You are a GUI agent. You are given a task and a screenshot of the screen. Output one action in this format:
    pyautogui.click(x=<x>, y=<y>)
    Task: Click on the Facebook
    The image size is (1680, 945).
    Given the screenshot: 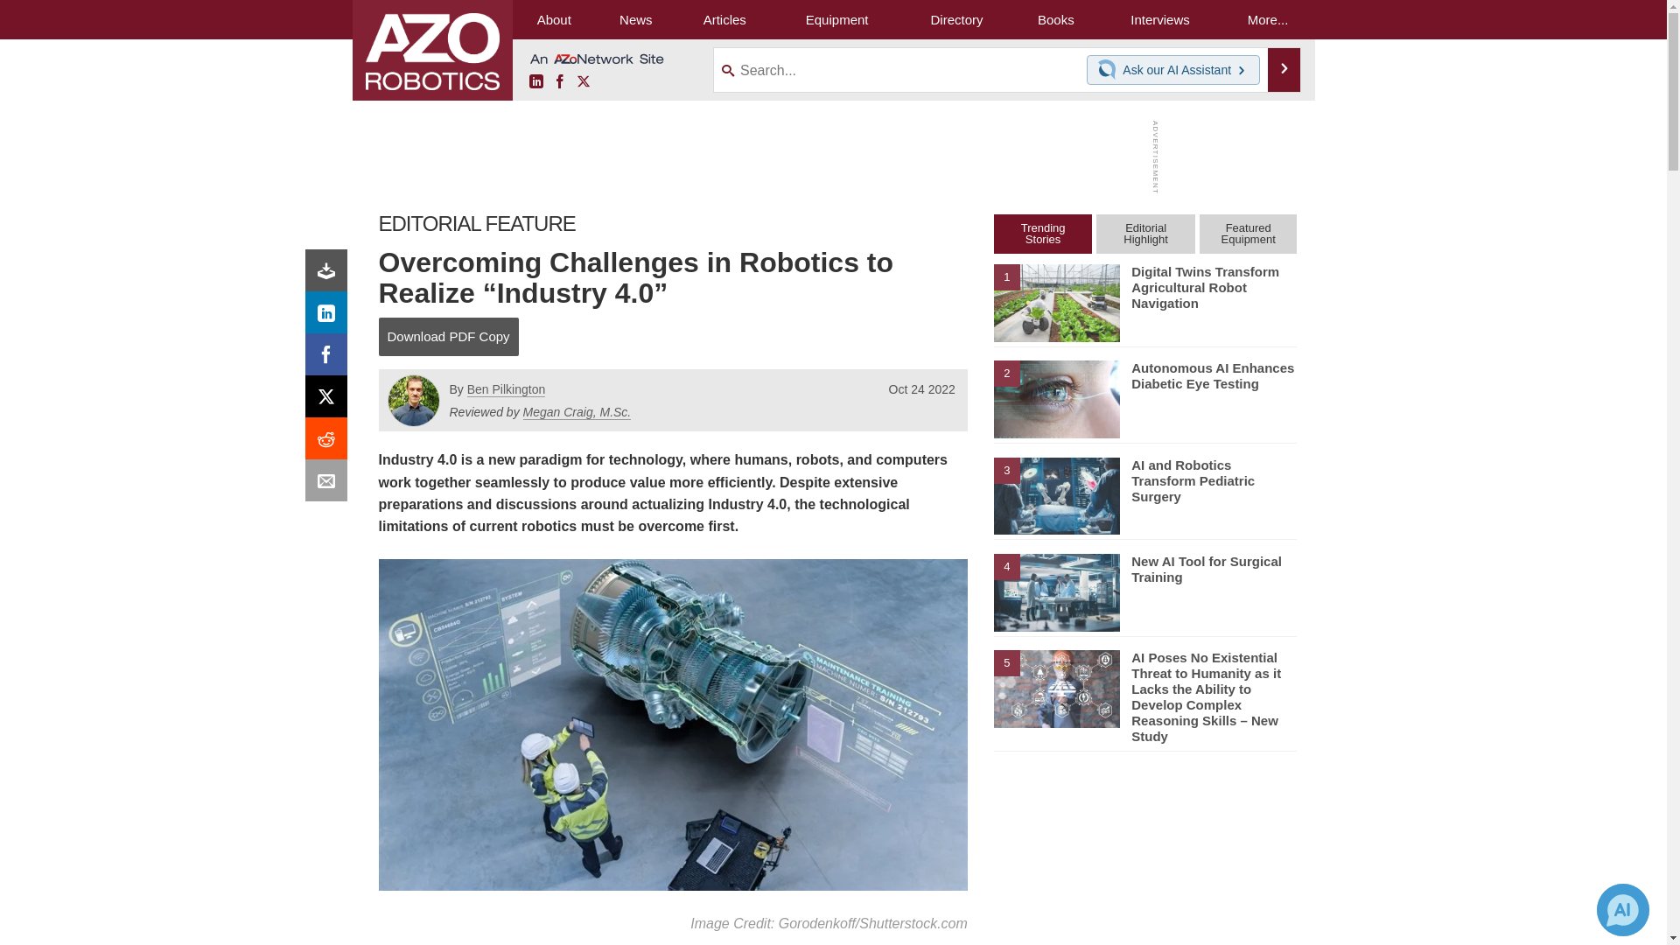 What is the action you would take?
    pyautogui.click(x=330, y=359)
    